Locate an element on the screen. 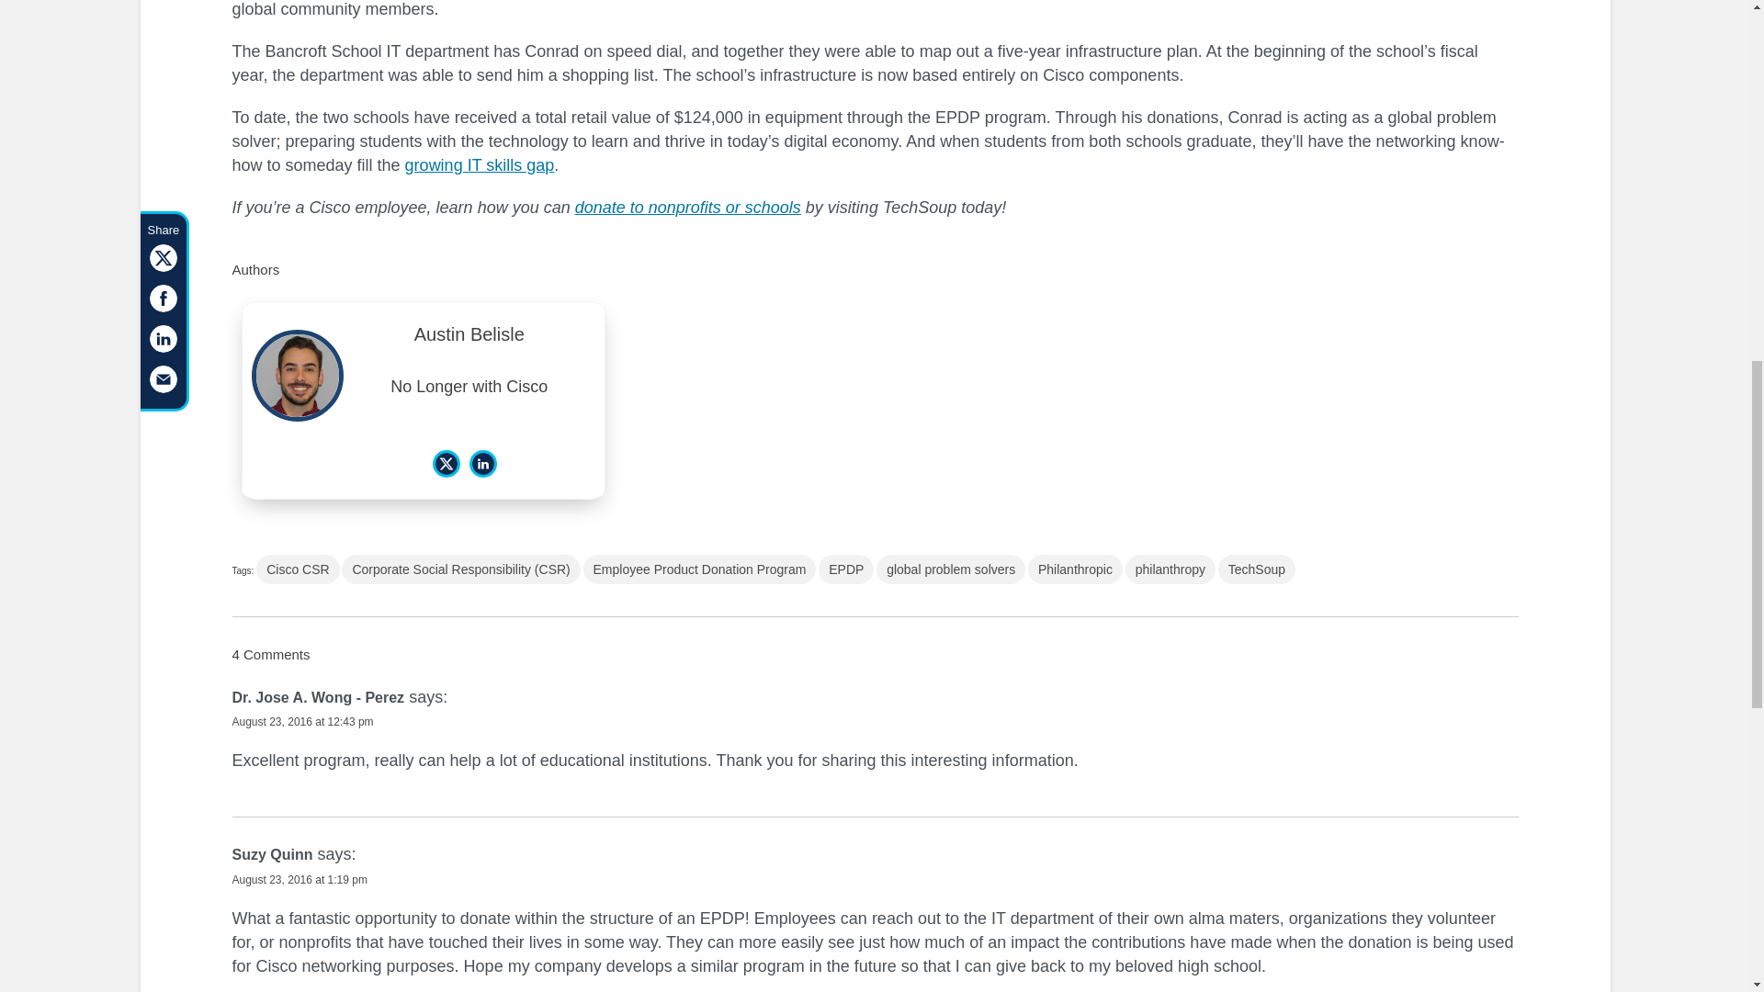  EPDP is located at coordinates (845, 569).